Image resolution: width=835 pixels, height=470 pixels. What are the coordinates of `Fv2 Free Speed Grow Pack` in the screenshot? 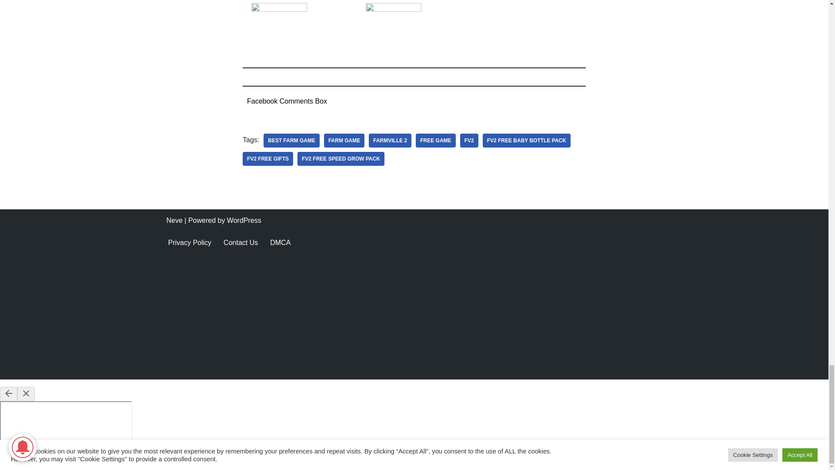 It's located at (341, 158).